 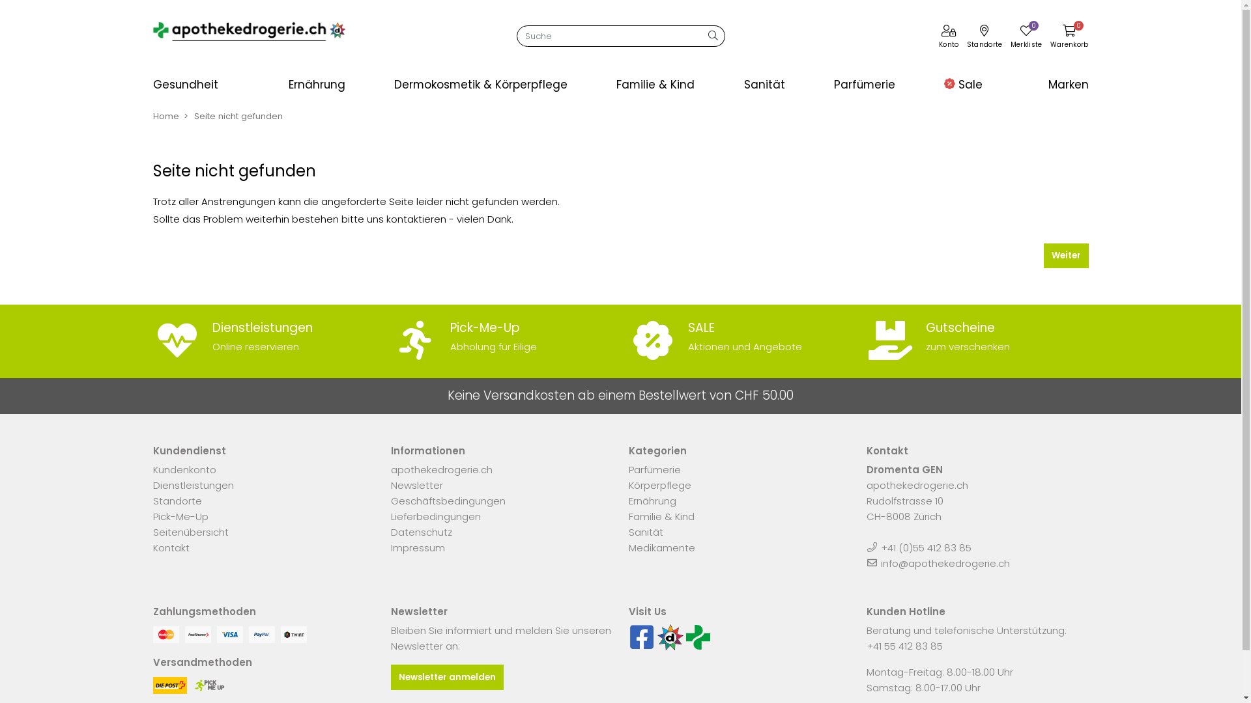 What do you see at coordinates (658, 85) in the screenshot?
I see `Familie & Kind` at bounding box center [658, 85].